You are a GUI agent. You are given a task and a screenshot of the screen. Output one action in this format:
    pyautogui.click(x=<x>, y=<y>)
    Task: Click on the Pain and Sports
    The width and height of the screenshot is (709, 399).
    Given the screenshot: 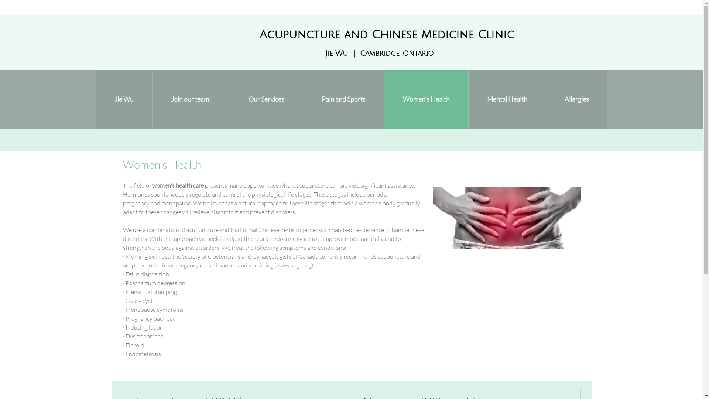 What is the action you would take?
    pyautogui.click(x=344, y=100)
    